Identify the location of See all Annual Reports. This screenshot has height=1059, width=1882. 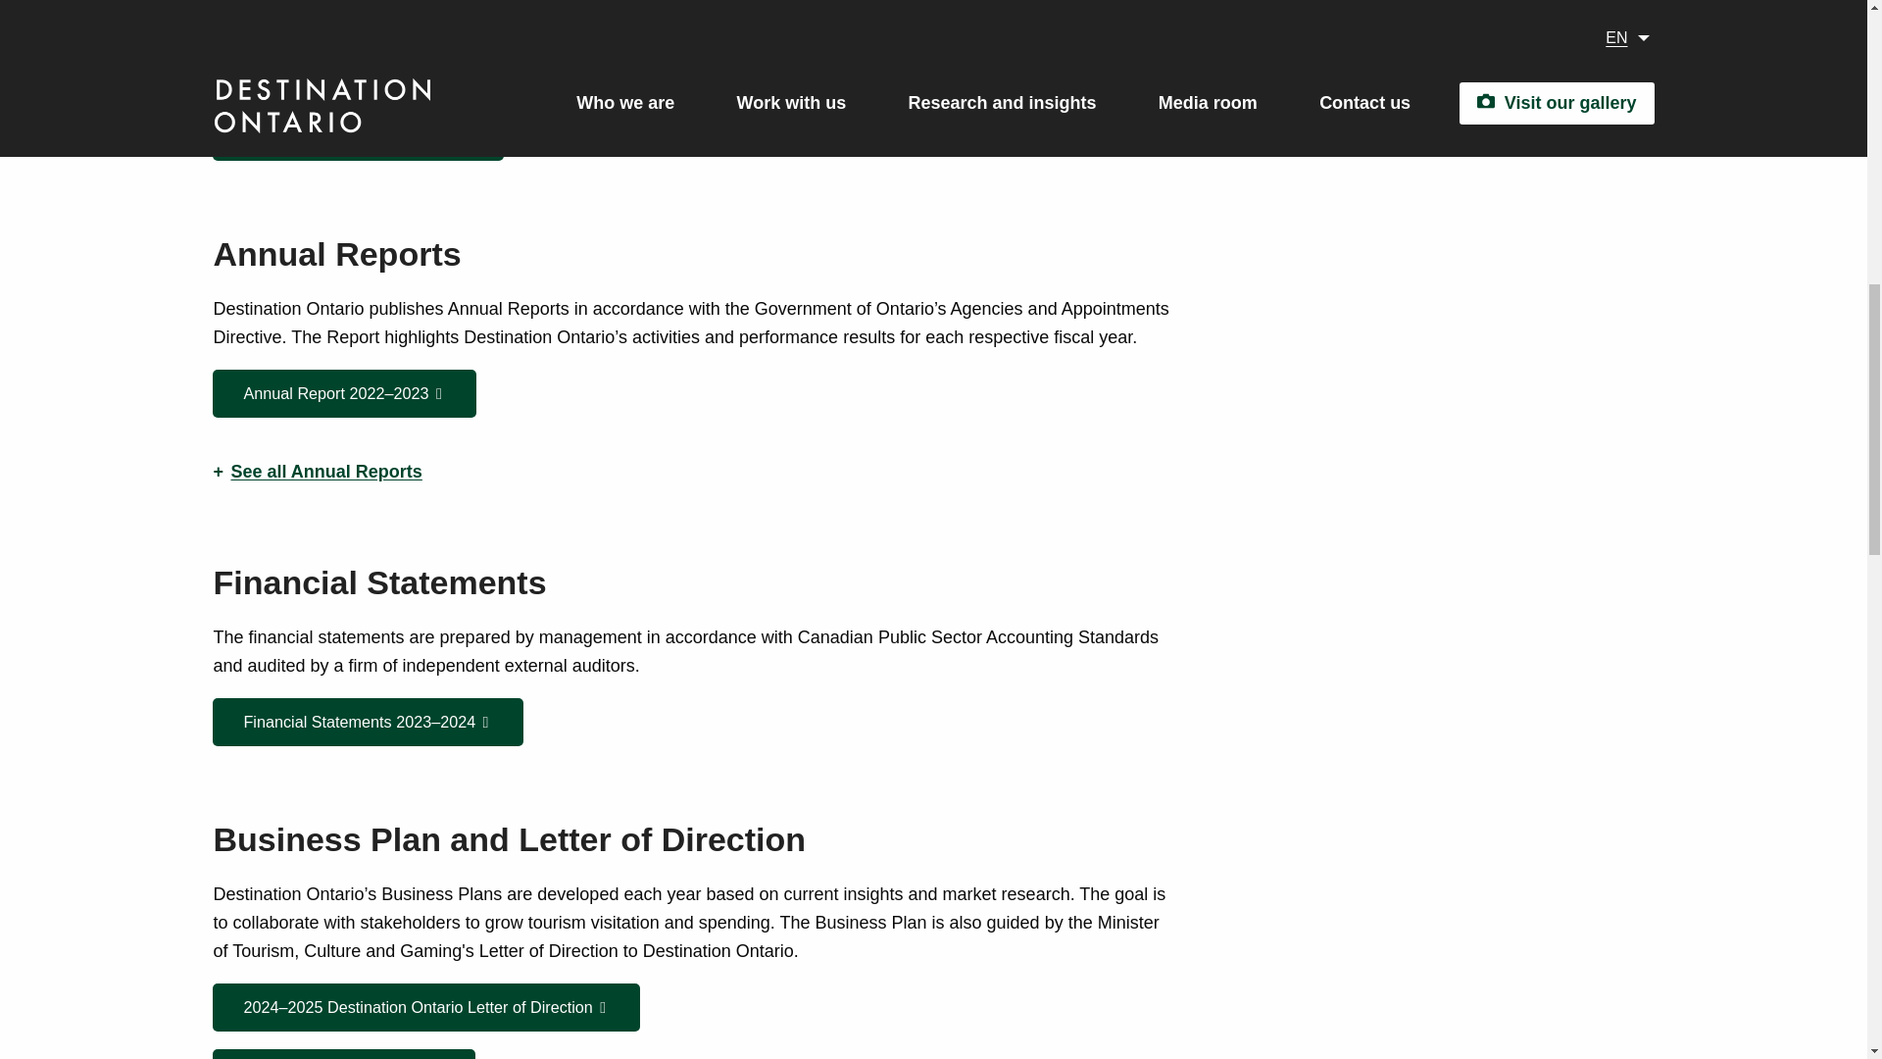
(692, 471).